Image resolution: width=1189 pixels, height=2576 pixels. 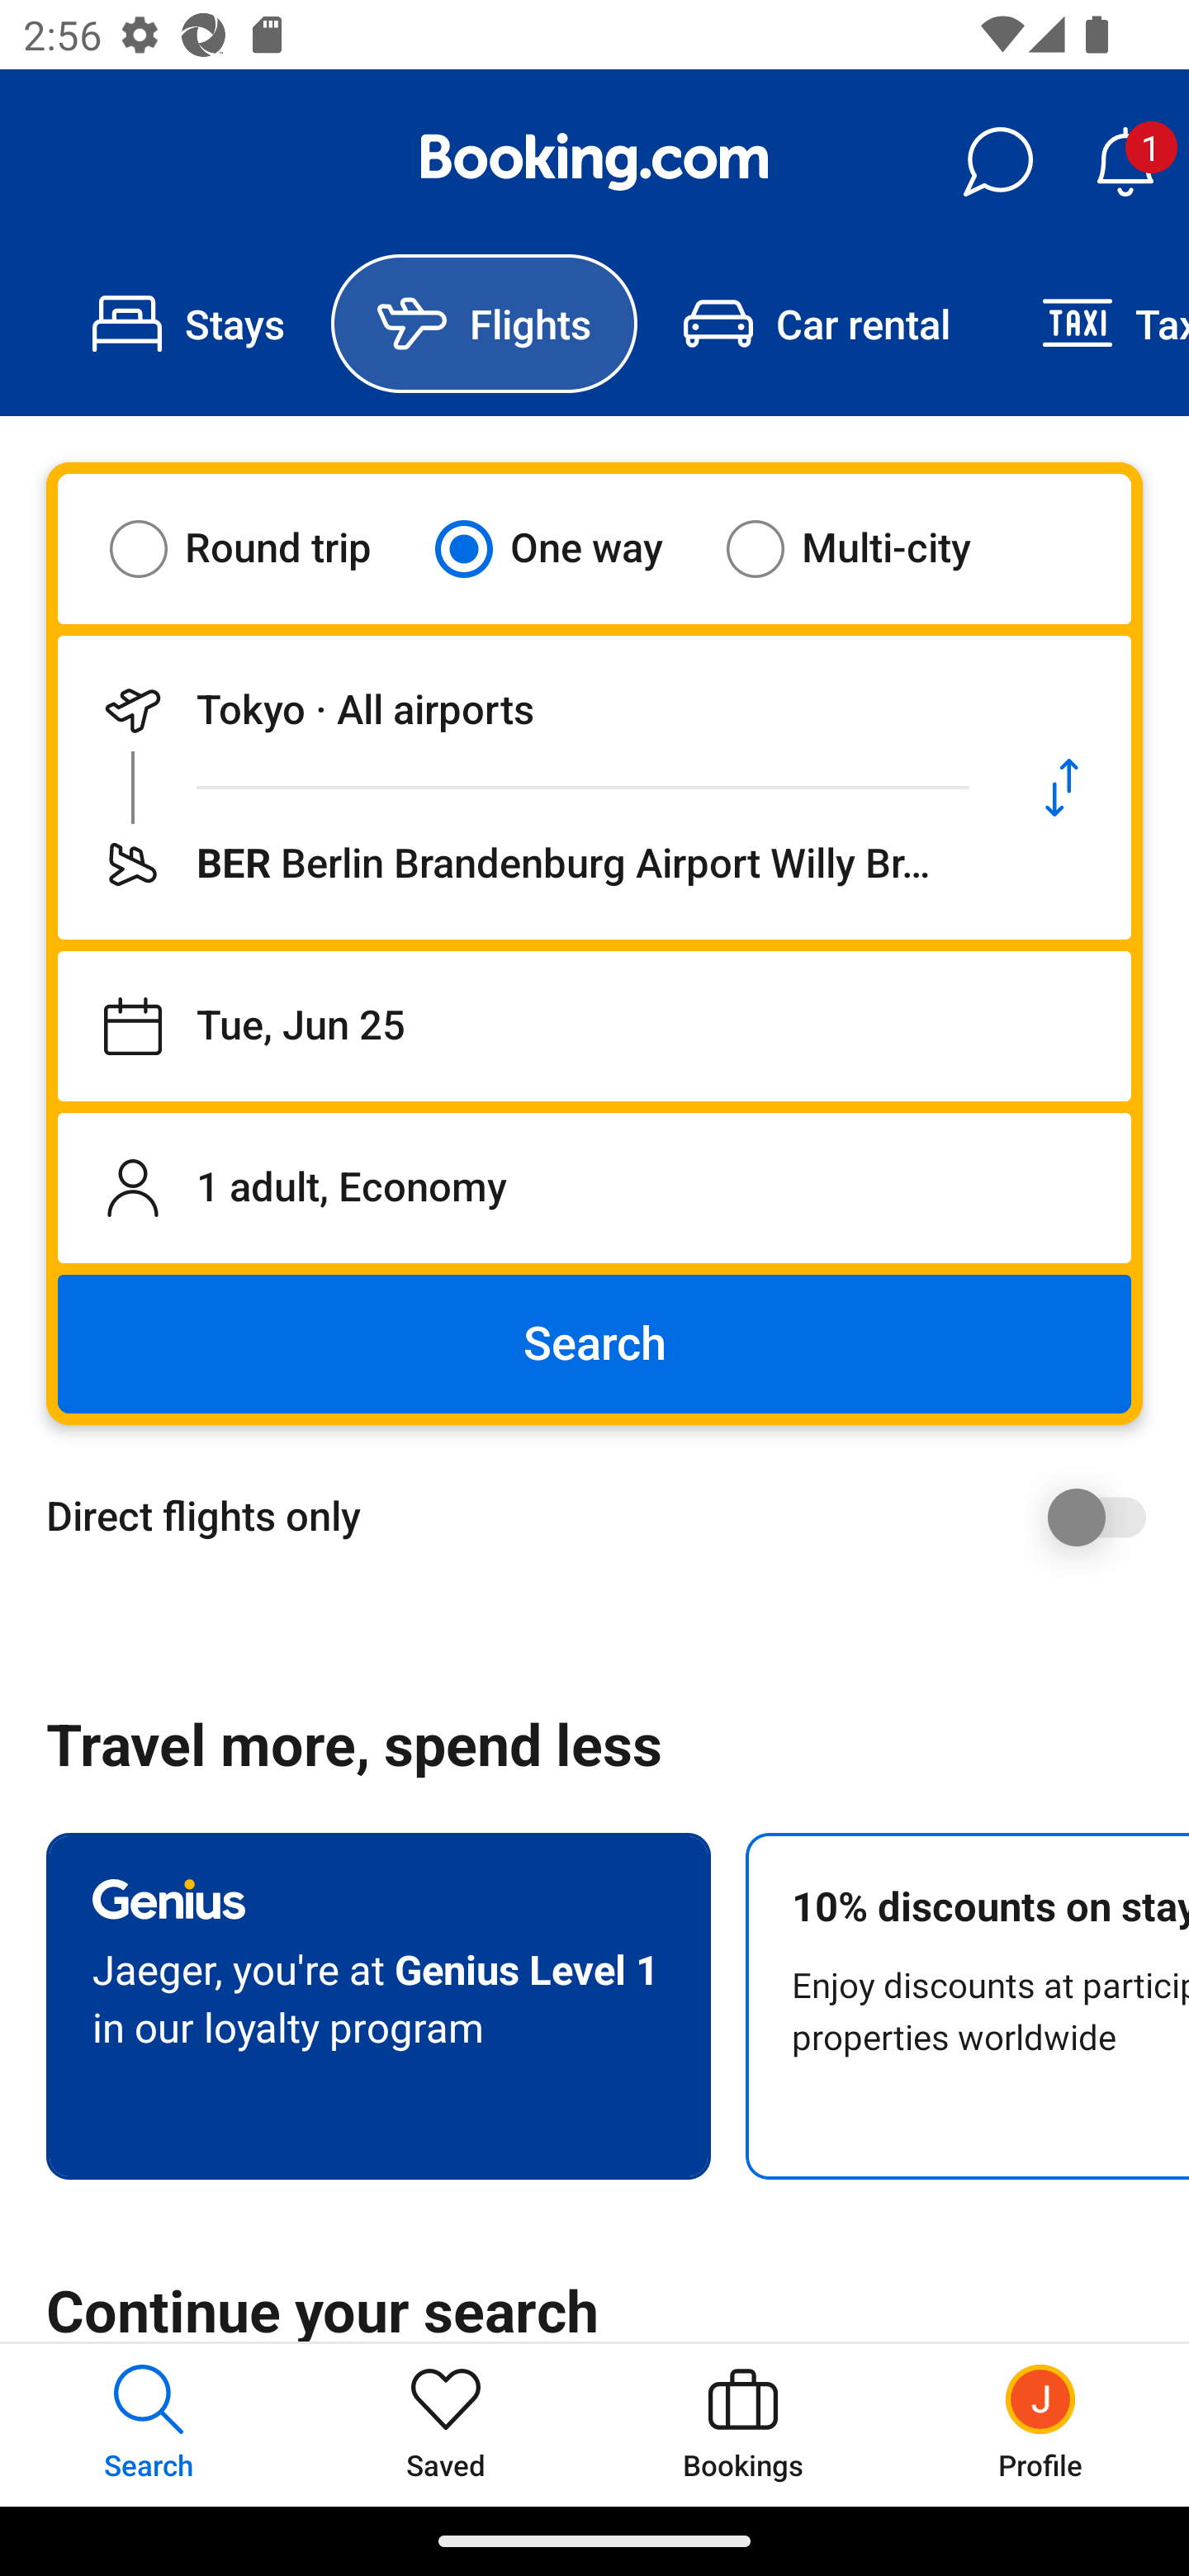 I want to click on Saved, so click(x=446, y=2424).